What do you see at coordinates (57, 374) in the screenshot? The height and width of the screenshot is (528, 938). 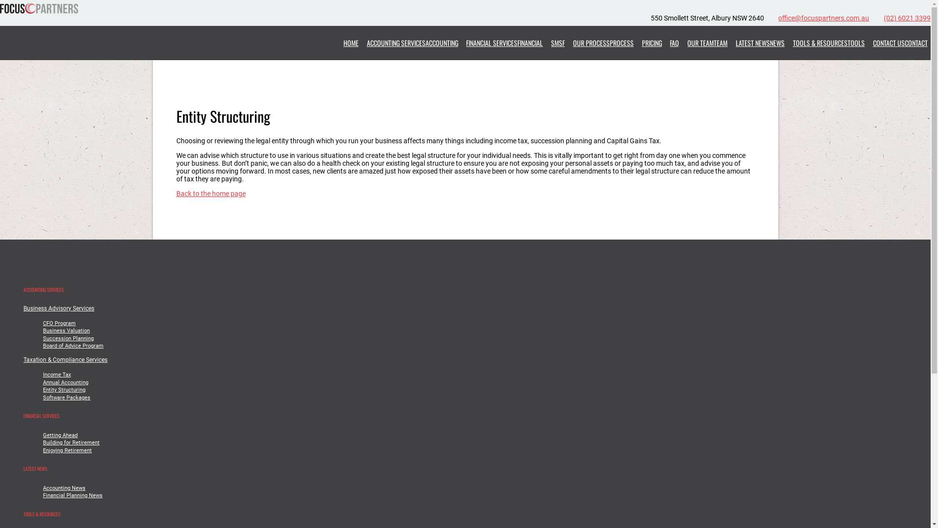 I see `Income Tax` at bounding box center [57, 374].